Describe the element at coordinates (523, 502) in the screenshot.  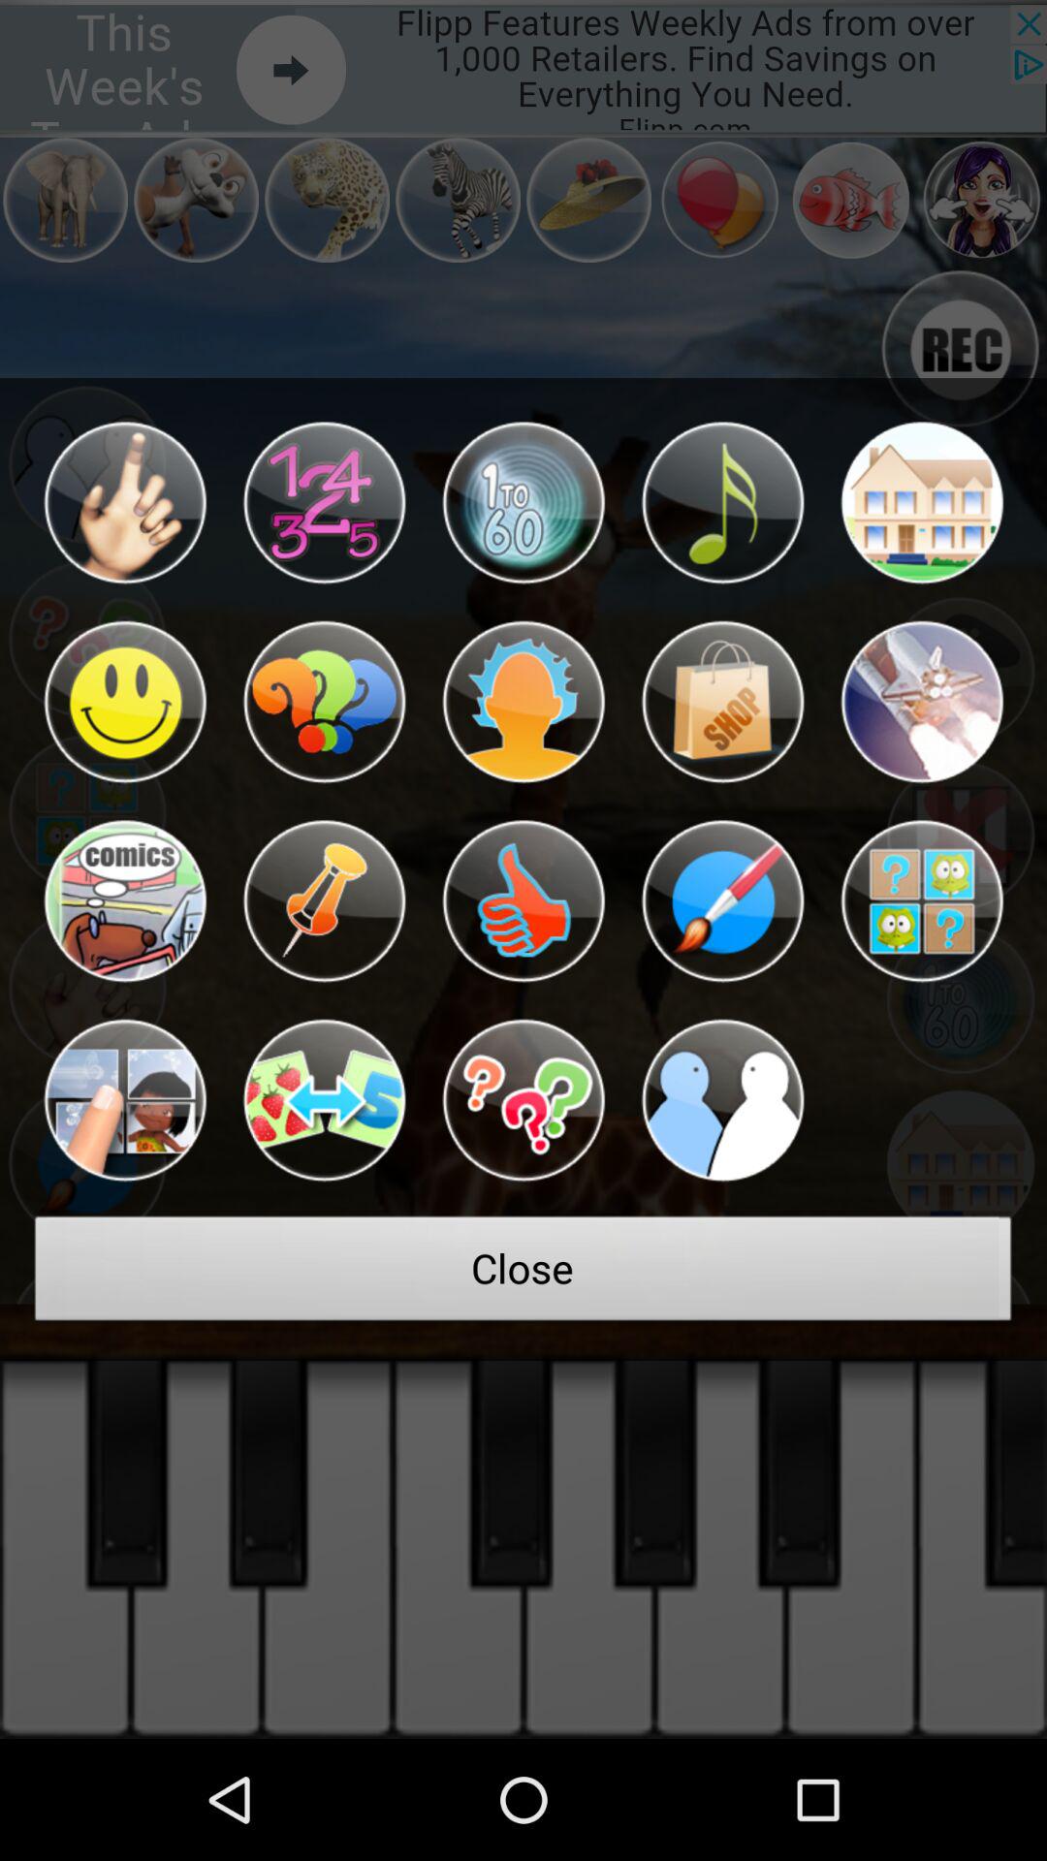
I see `select the emoji` at that location.